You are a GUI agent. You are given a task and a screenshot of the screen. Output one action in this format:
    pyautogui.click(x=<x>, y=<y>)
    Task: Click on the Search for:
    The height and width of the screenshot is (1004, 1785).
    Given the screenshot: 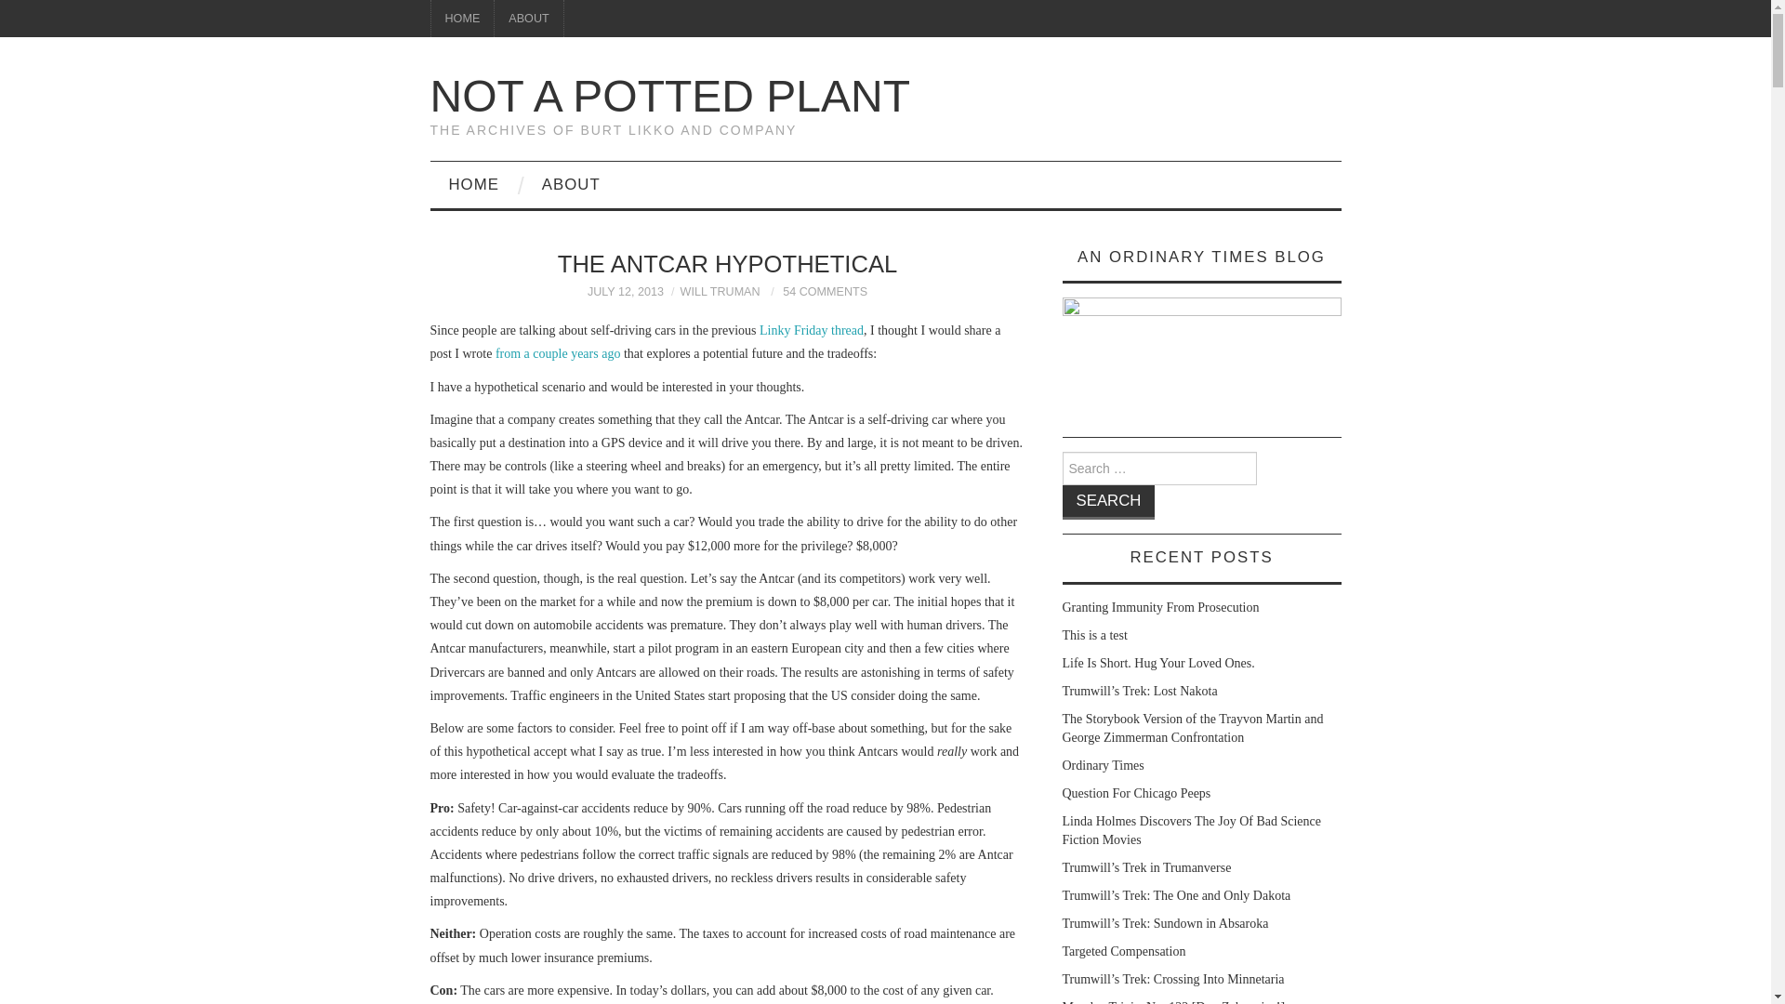 What is the action you would take?
    pyautogui.click(x=1158, y=469)
    